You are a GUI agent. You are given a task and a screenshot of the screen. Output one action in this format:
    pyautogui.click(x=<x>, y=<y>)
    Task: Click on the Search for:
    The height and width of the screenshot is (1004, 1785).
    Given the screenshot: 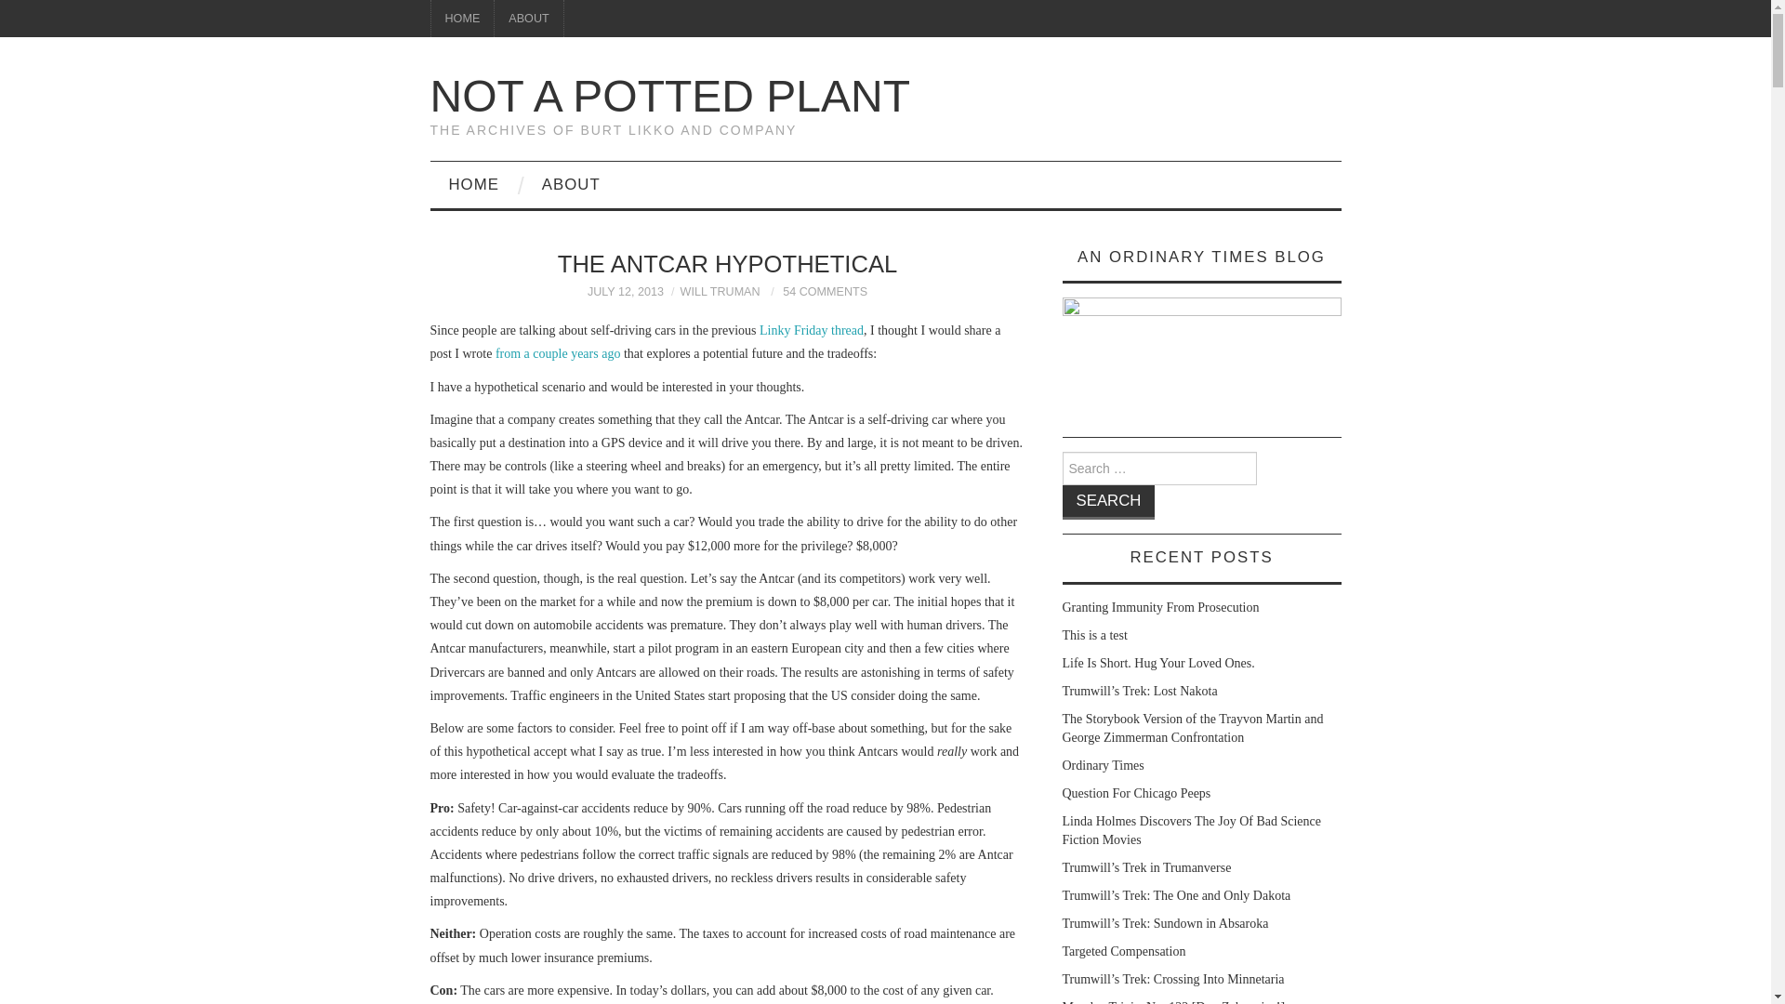 What is the action you would take?
    pyautogui.click(x=1158, y=469)
    